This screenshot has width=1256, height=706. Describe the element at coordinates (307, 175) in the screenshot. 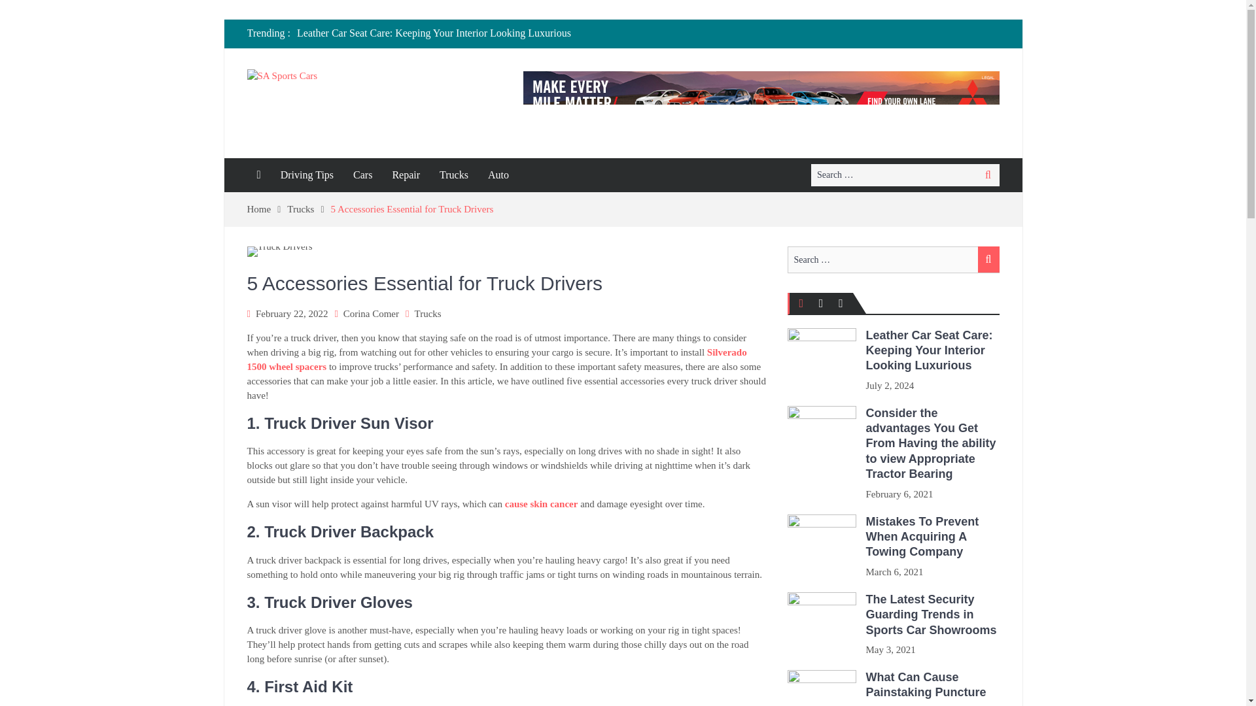

I see `Driving Tips` at that location.